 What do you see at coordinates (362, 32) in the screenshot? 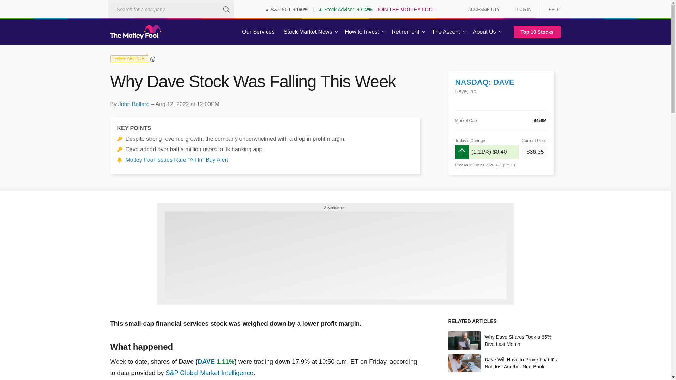
I see `How to Invest` at bounding box center [362, 32].